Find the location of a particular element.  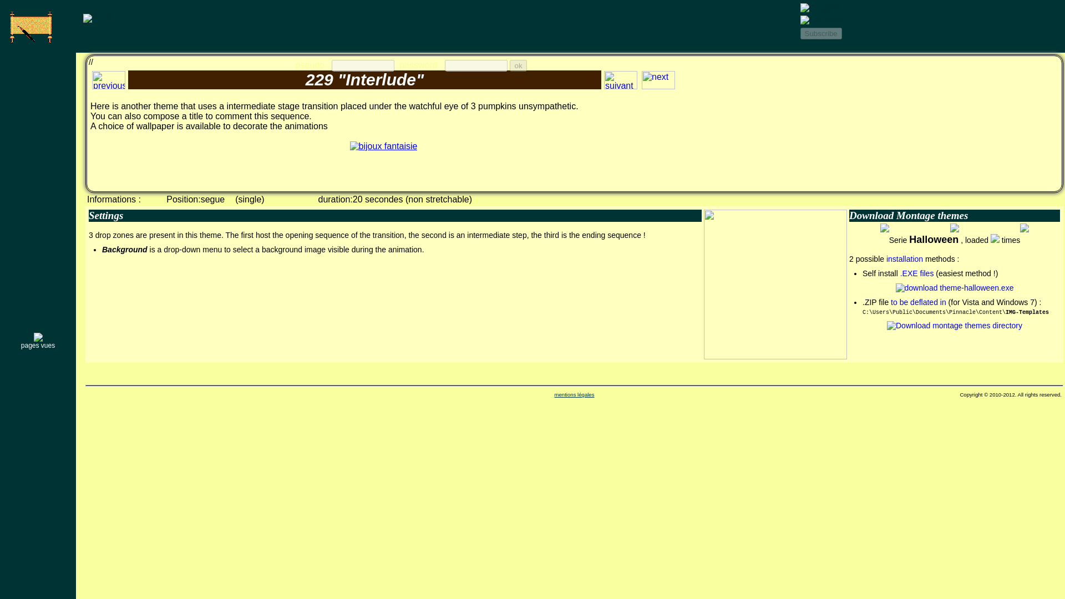

English is located at coordinates (818, 8).